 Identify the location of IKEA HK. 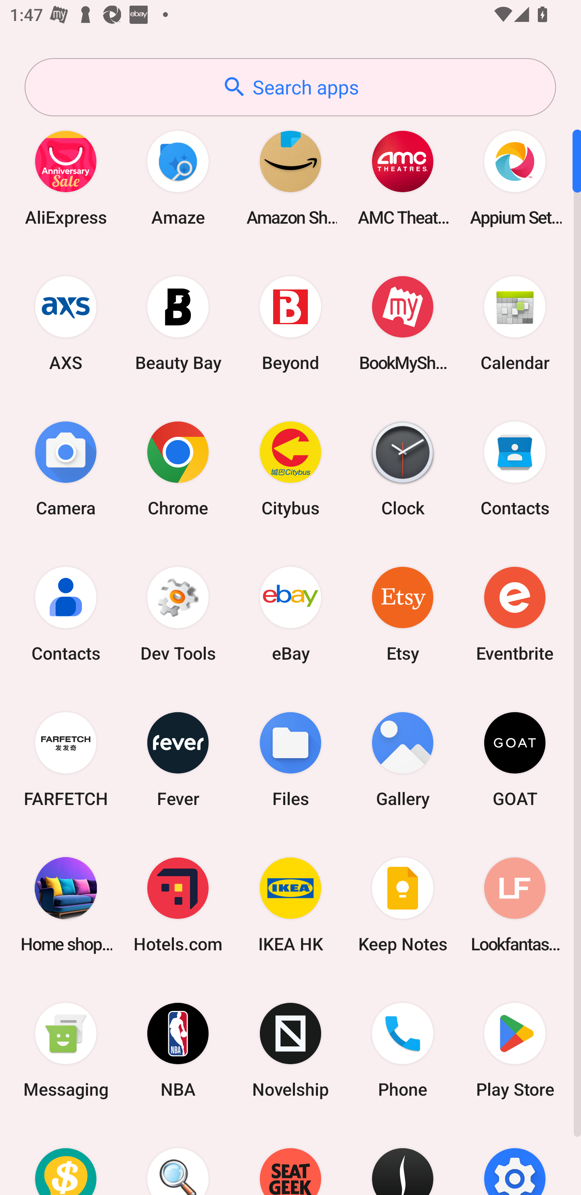
(290, 904).